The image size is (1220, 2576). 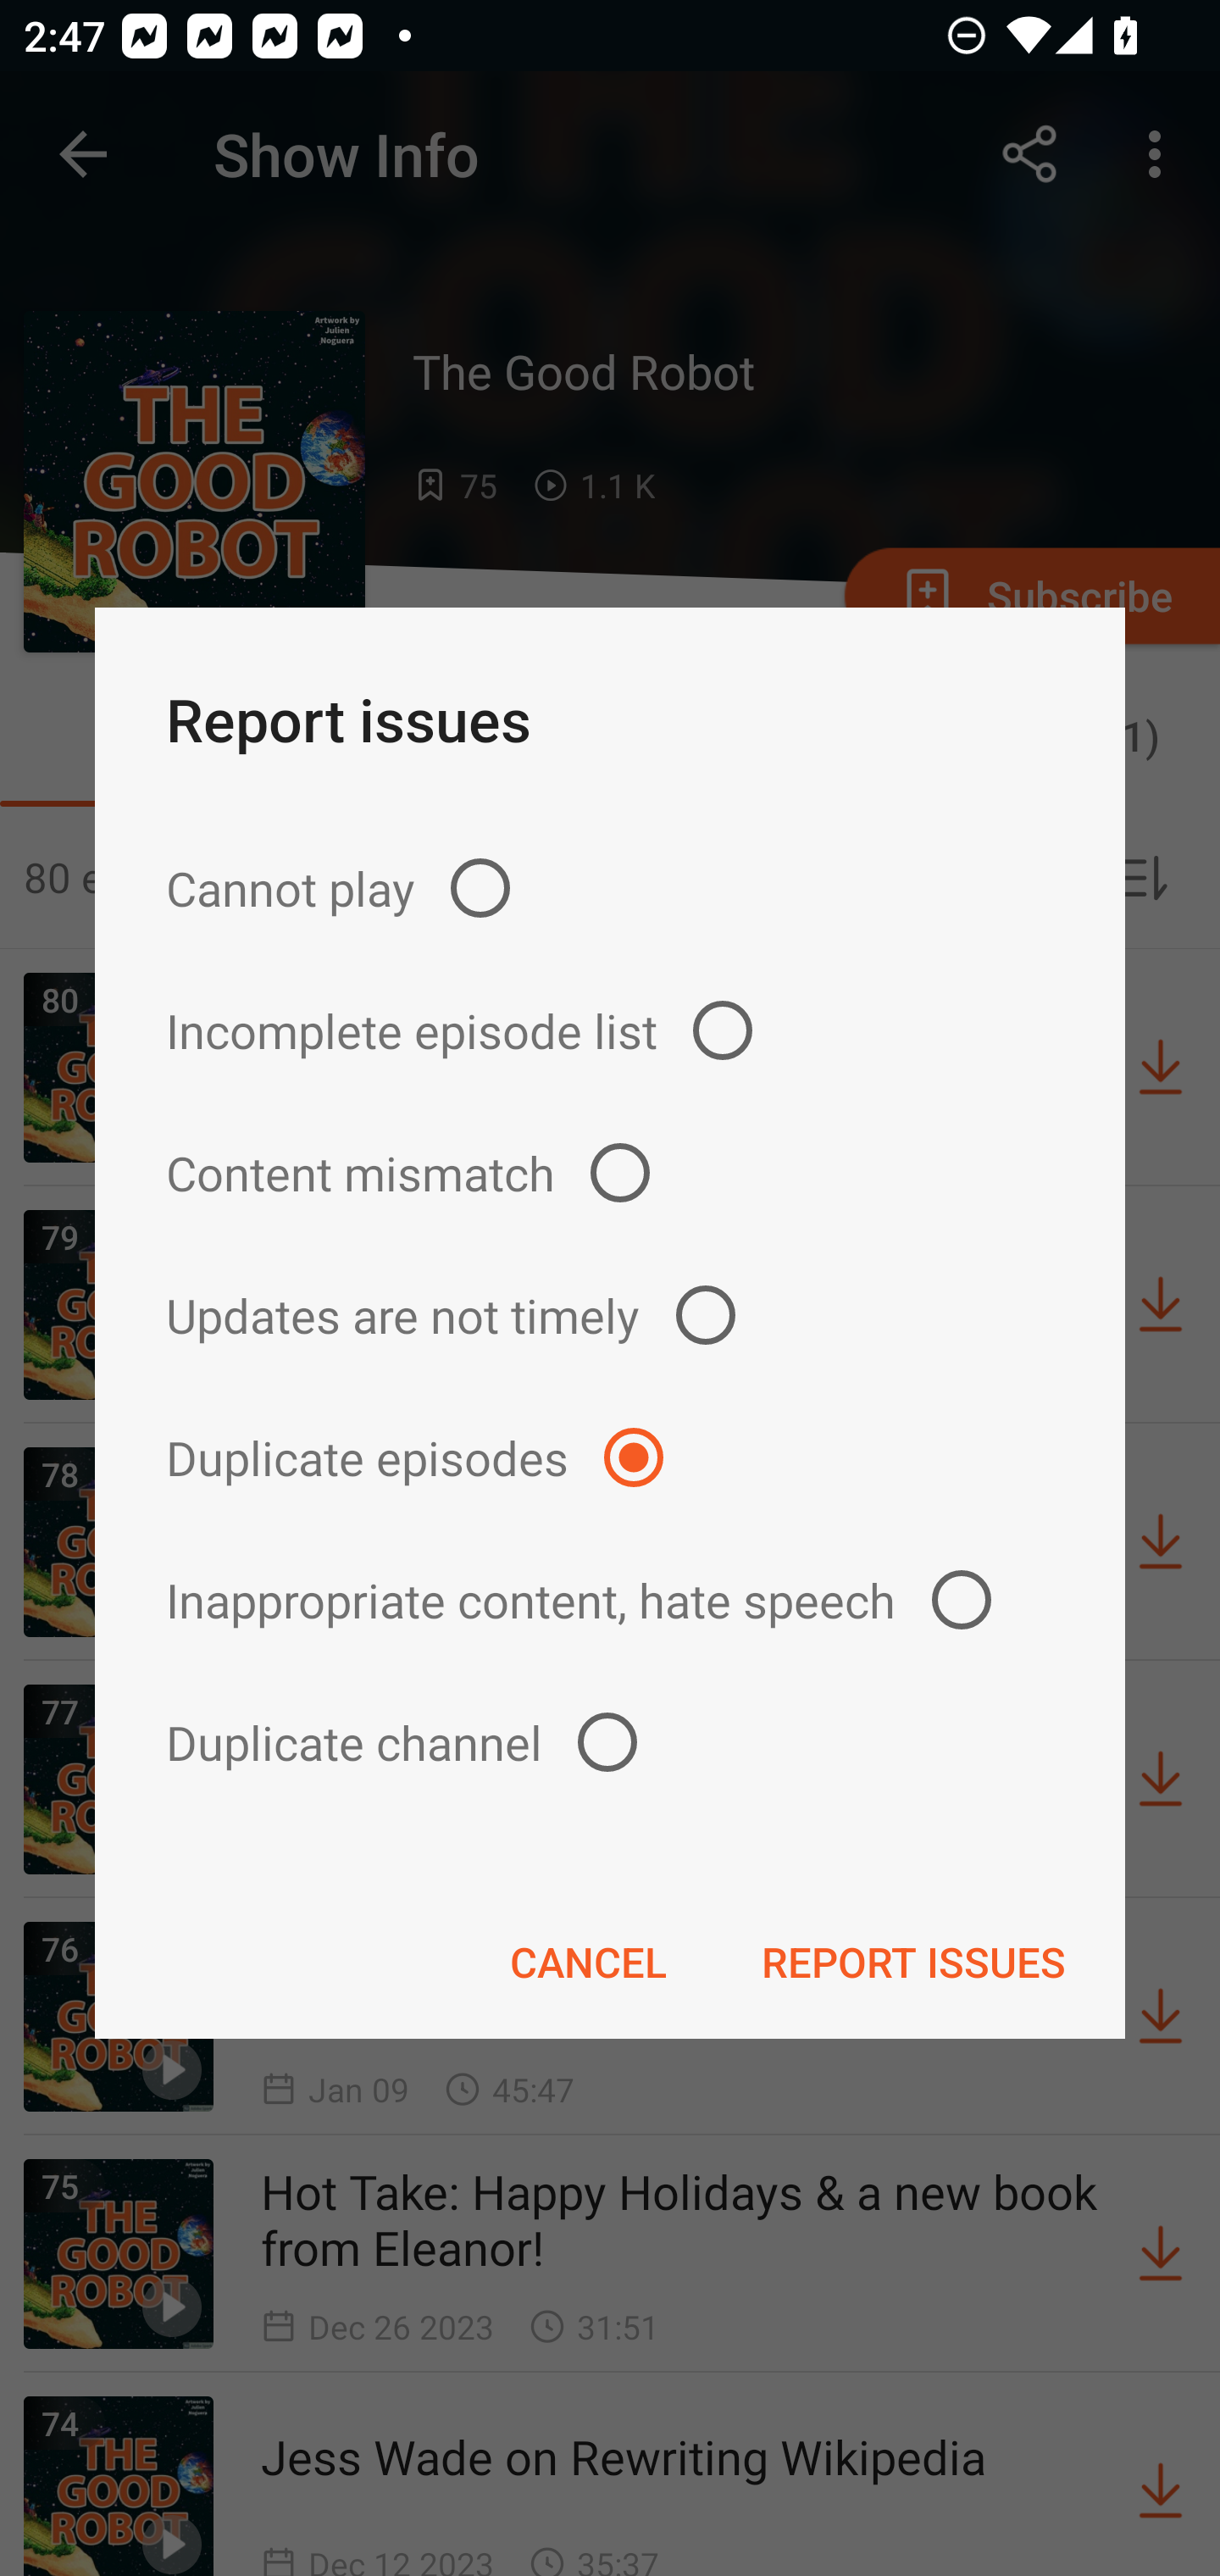 What do you see at coordinates (610, 1599) in the screenshot?
I see `Inappropriate content, hate speech` at bounding box center [610, 1599].